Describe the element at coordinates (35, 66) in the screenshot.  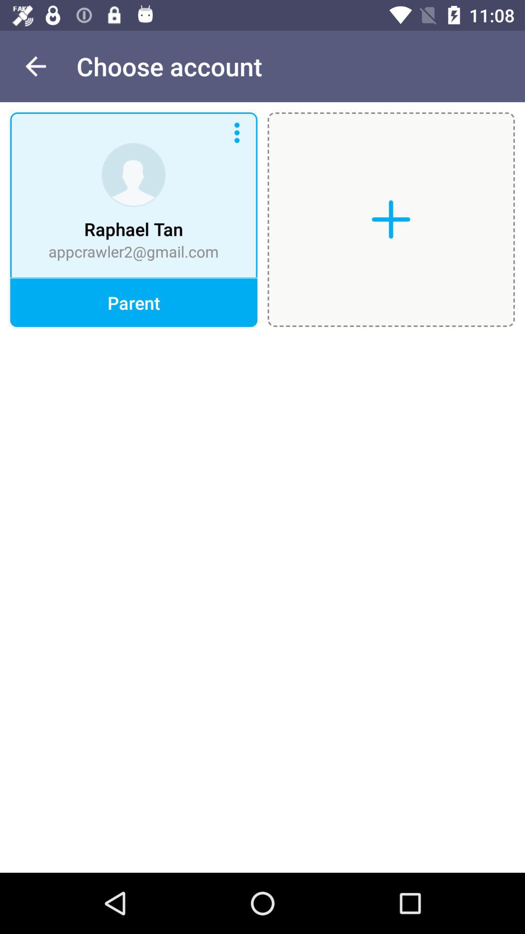
I see `open the icon above appcrawler2@gmail.com item` at that location.